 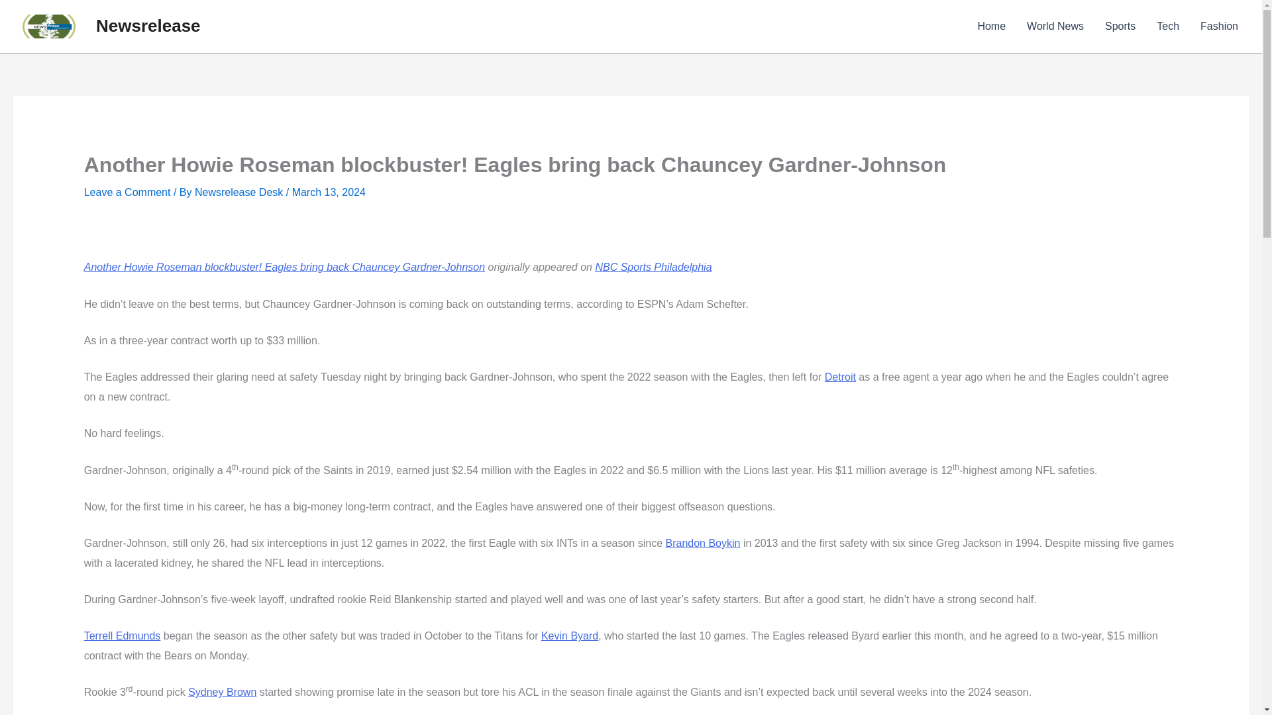 What do you see at coordinates (653, 267) in the screenshot?
I see `NBC Sports Philadelphia` at bounding box center [653, 267].